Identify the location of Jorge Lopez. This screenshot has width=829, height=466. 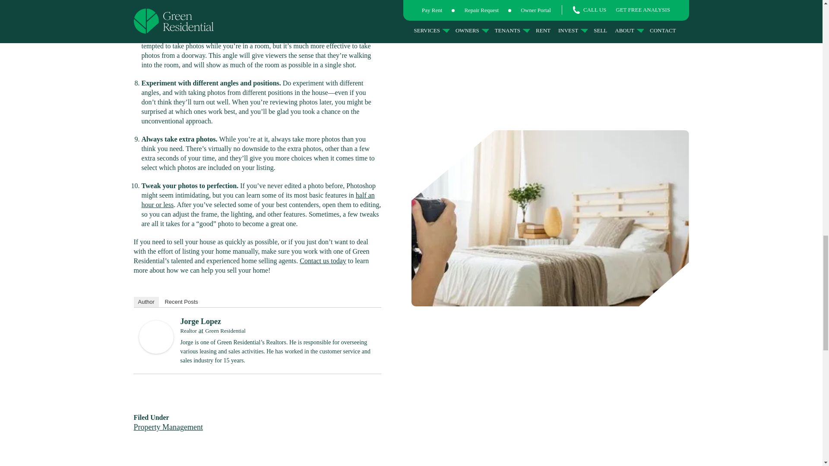
(156, 351).